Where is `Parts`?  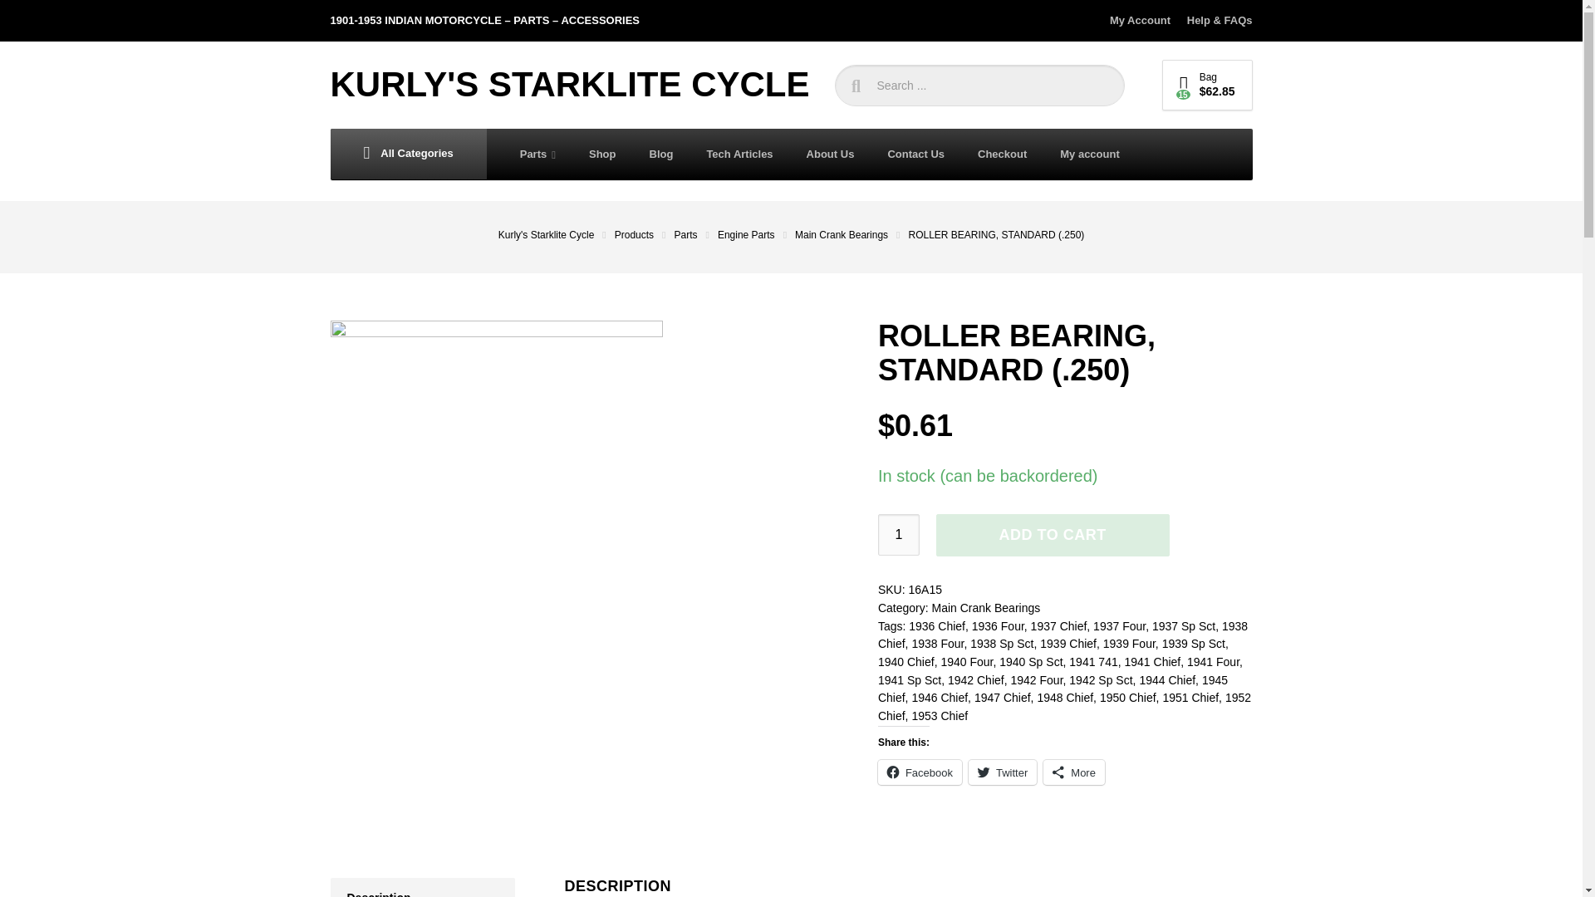 Parts is located at coordinates (696, 235).